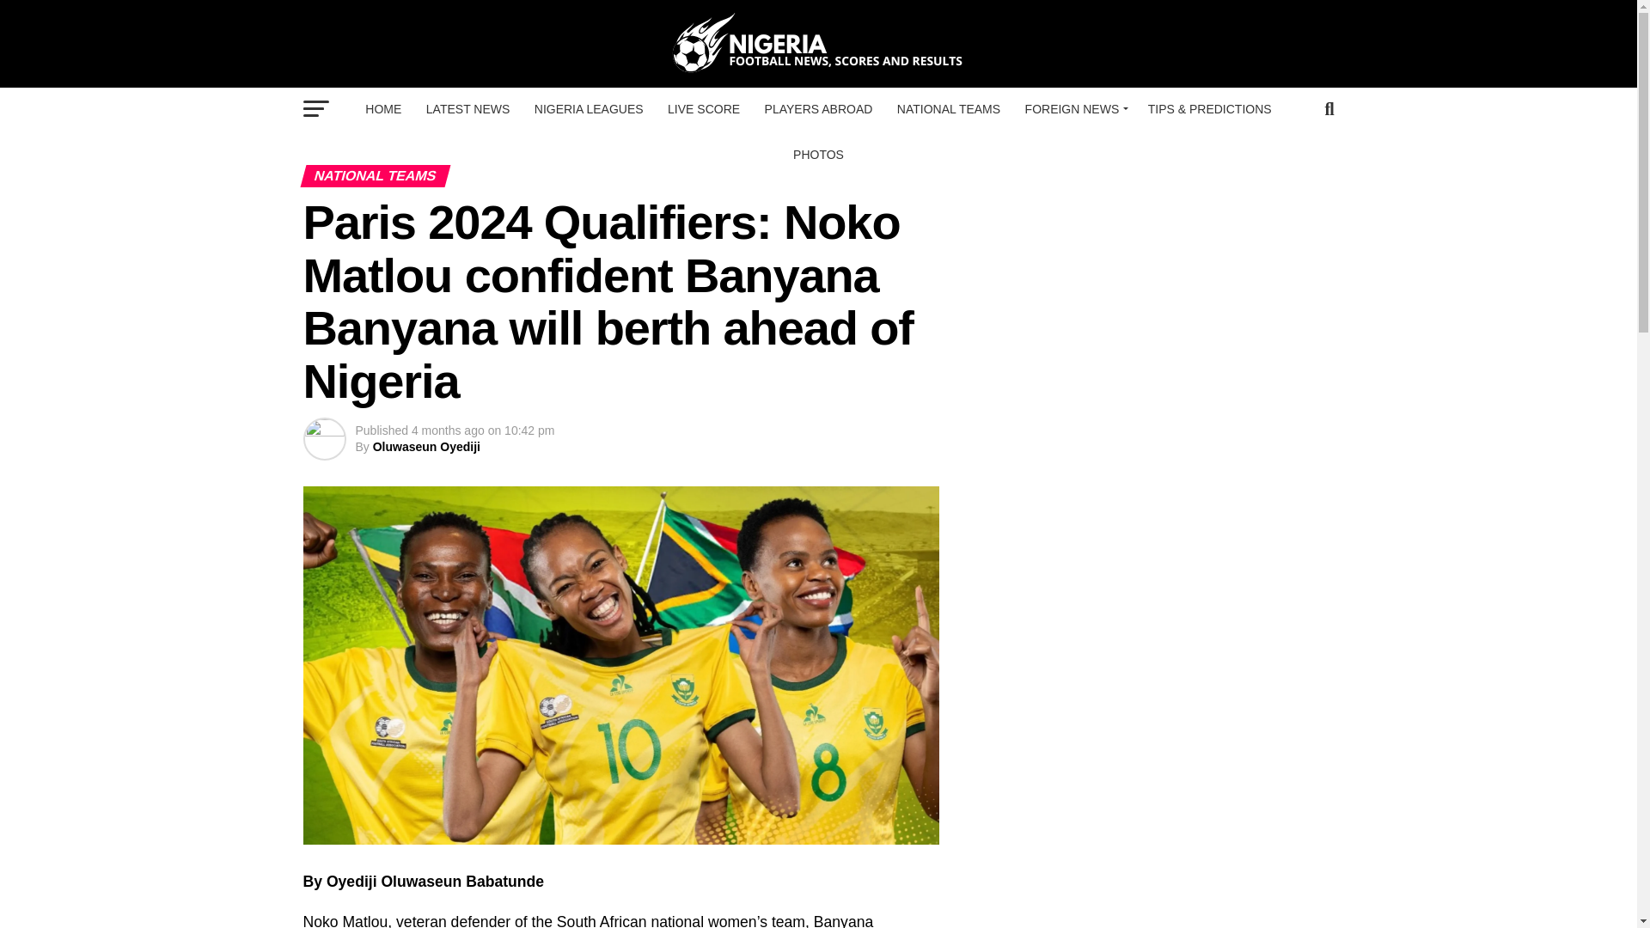 The width and height of the screenshot is (1650, 928). Describe the element at coordinates (382, 108) in the screenshot. I see `HOME` at that location.